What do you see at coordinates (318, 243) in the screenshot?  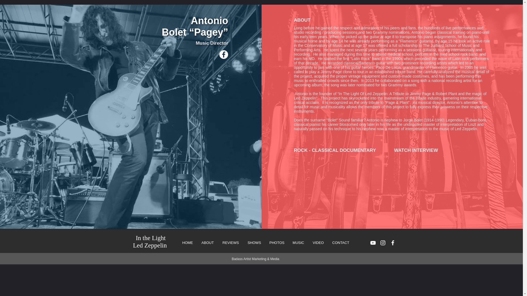 I see `VIDEO` at bounding box center [318, 243].